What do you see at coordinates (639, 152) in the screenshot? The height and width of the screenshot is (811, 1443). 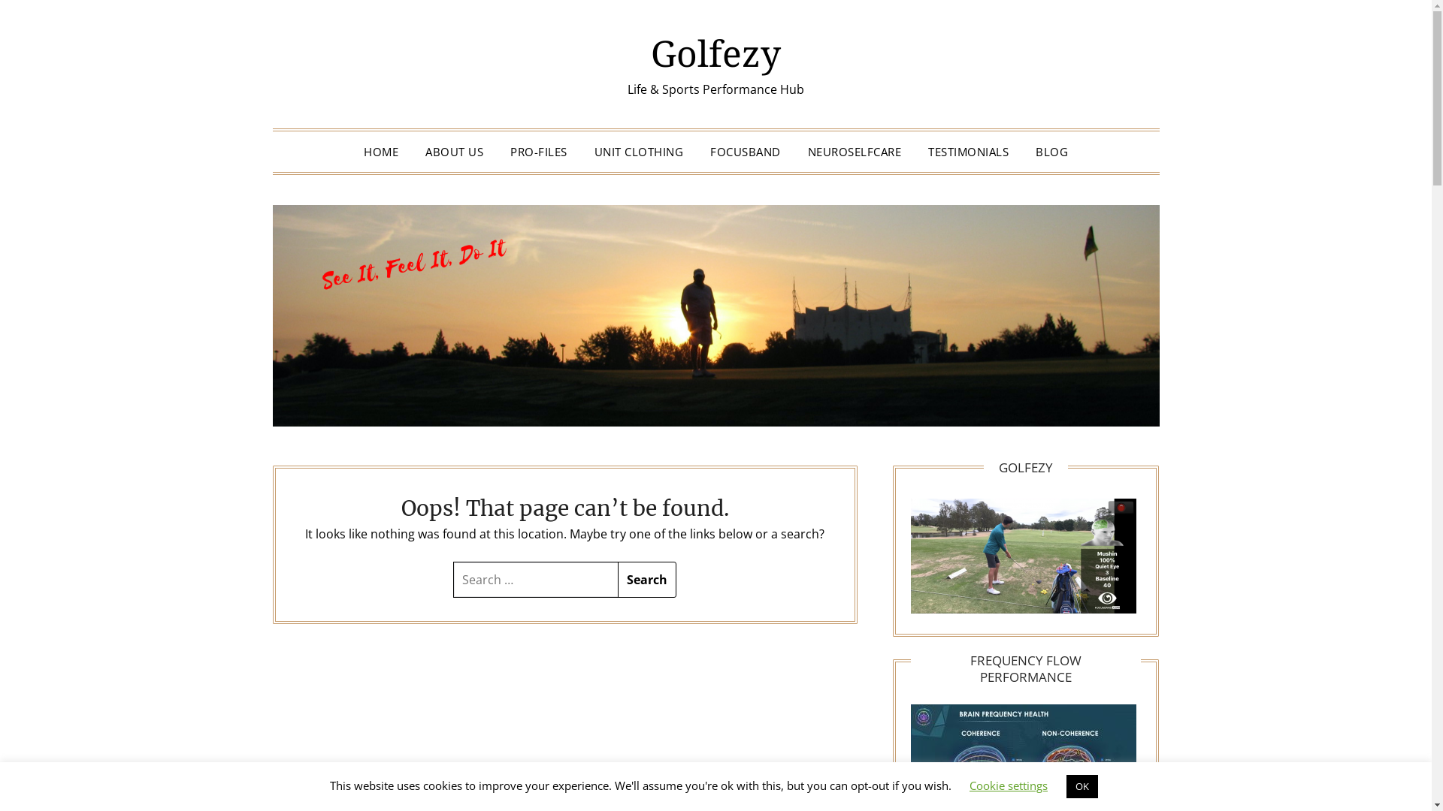 I see `UNIT CLOTHING` at bounding box center [639, 152].